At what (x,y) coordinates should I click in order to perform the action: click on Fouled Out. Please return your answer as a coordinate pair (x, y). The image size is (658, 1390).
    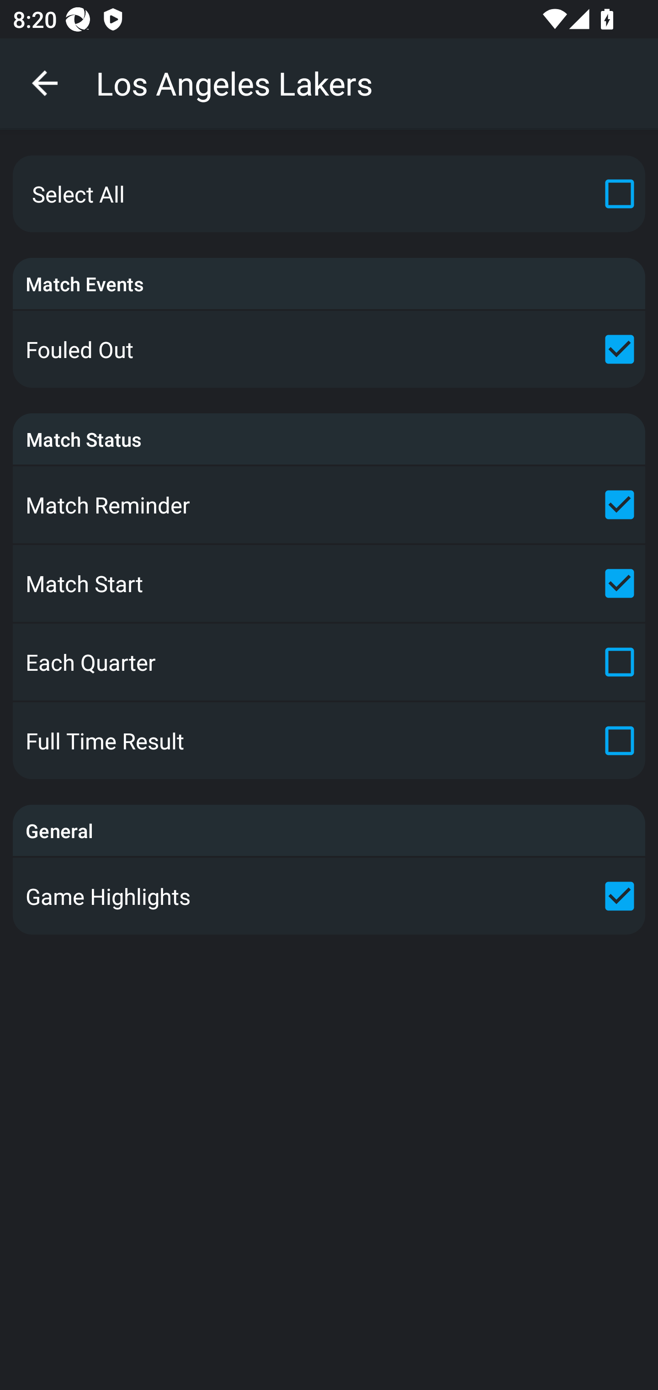
    Looking at the image, I should click on (329, 349).